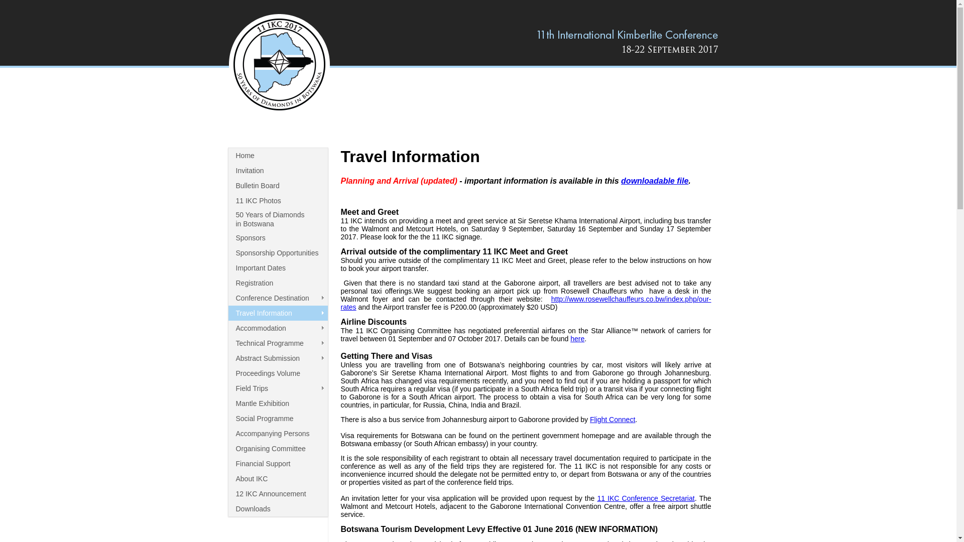  I want to click on Social Programme, so click(278, 419).